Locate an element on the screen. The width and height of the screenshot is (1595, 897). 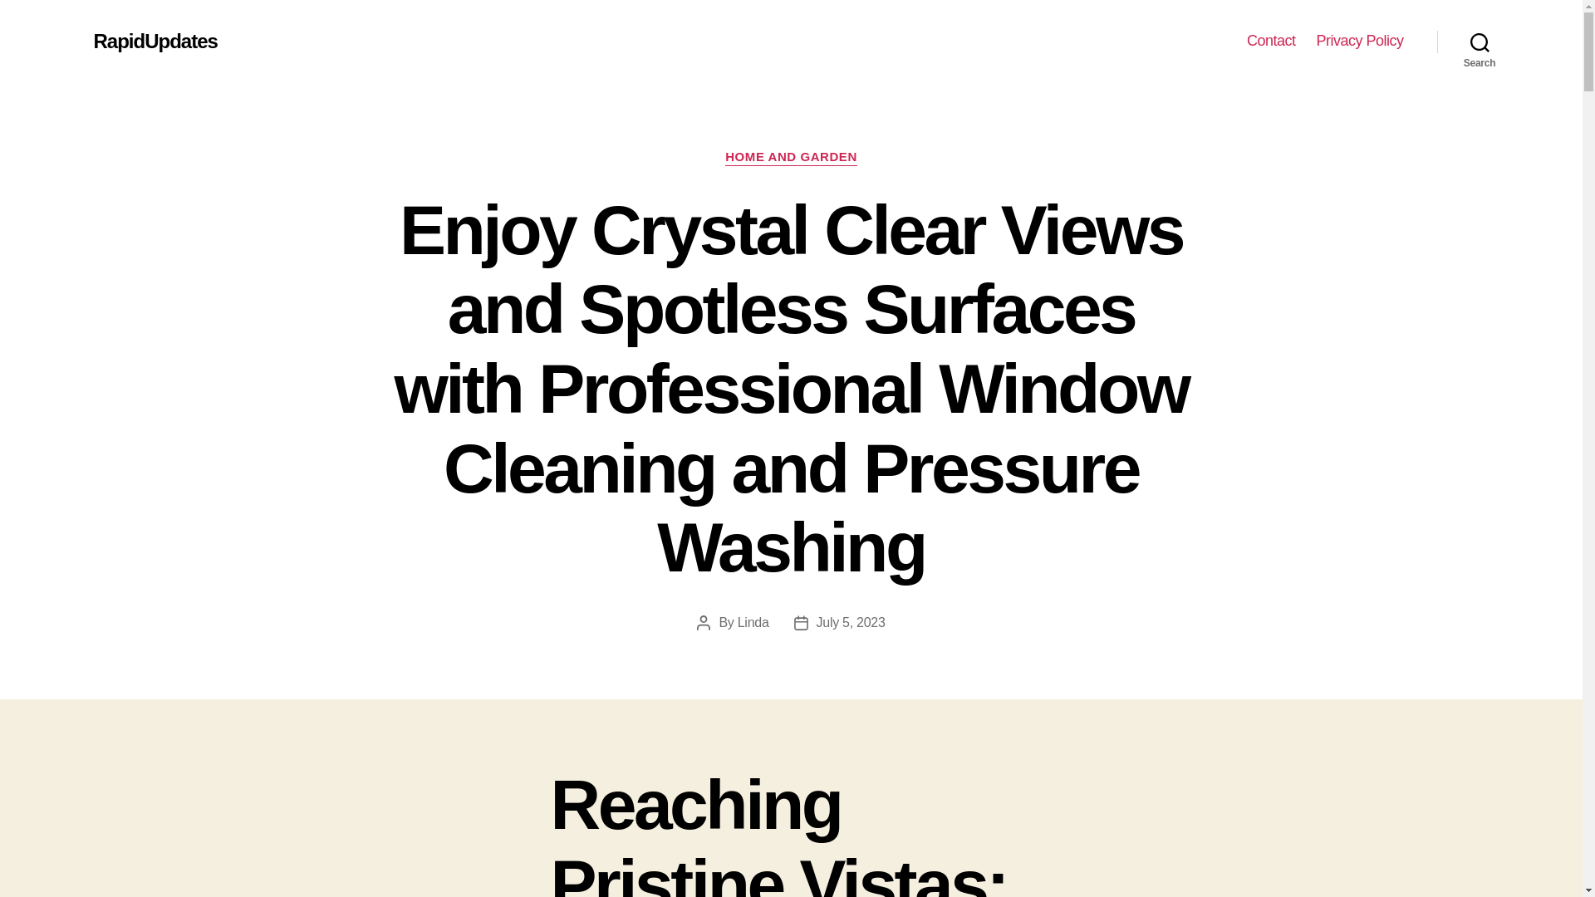
Privacy Policy is located at coordinates (1359, 41).